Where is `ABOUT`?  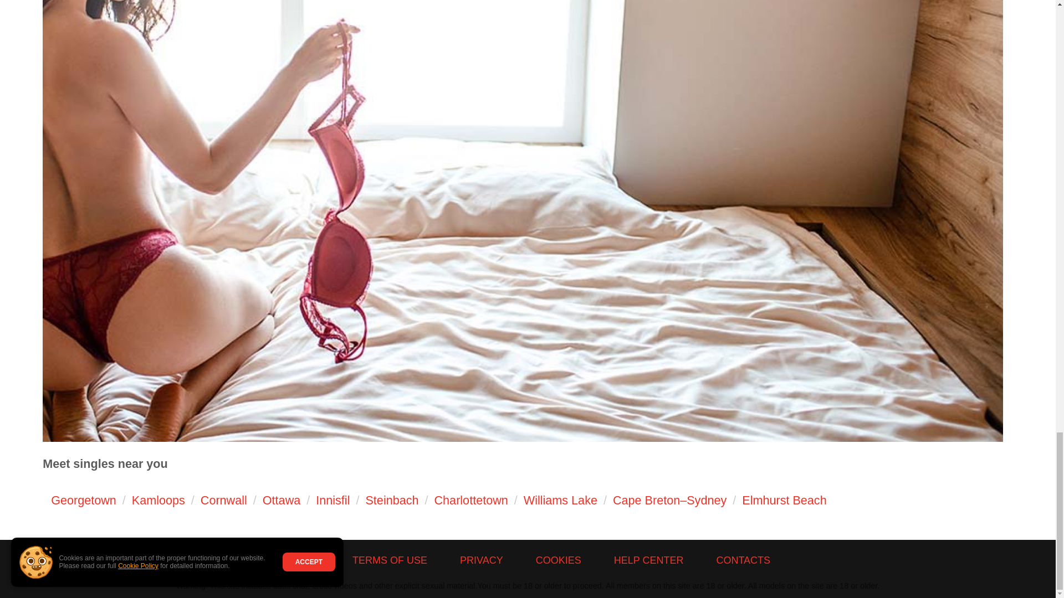
ABOUT is located at coordinates (303, 560).